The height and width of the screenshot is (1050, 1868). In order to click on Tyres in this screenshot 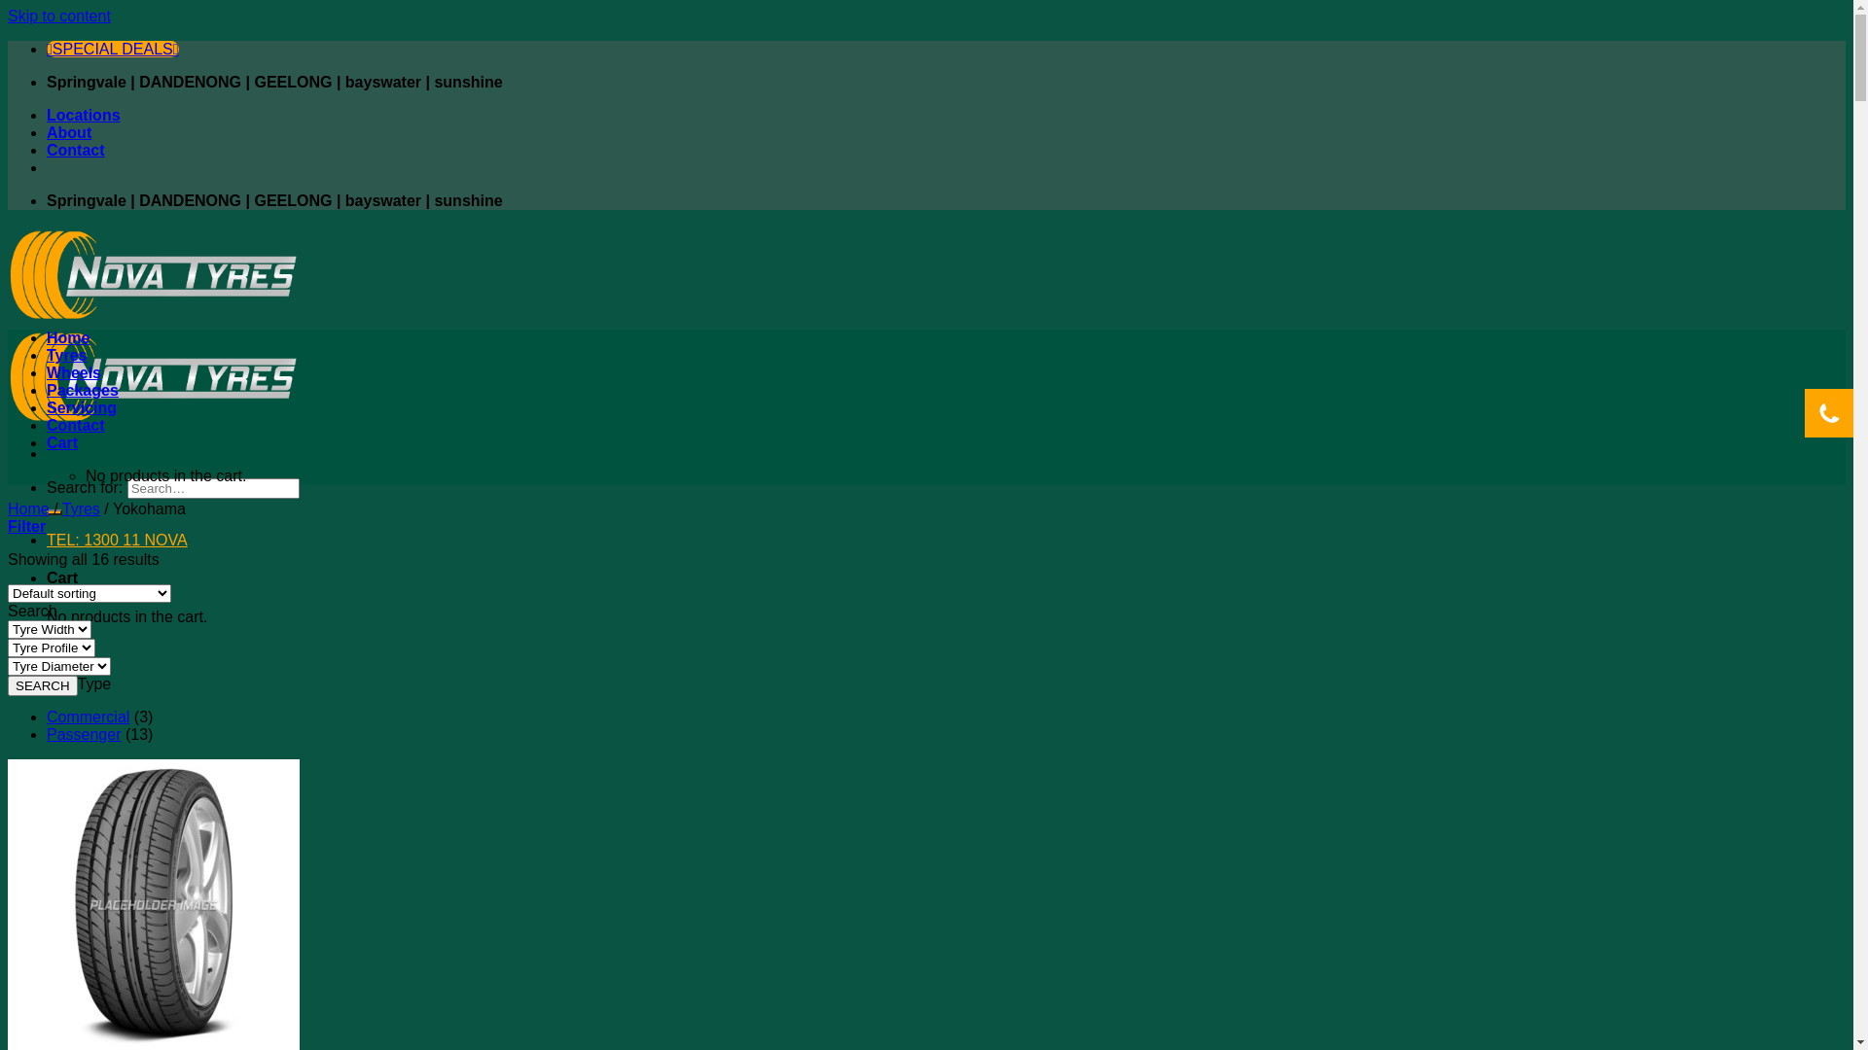, I will do `click(67, 355)`.